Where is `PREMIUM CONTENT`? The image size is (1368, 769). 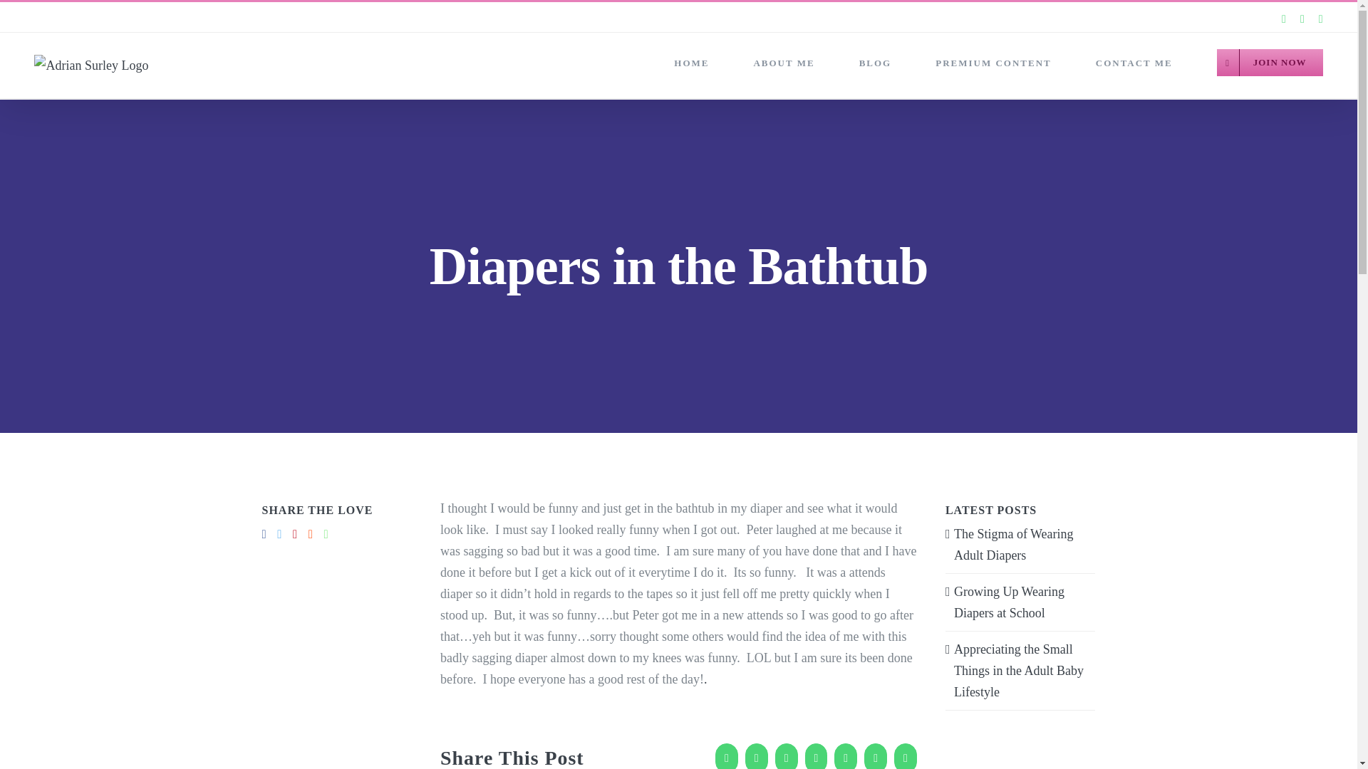 PREMIUM CONTENT is located at coordinates (993, 63).